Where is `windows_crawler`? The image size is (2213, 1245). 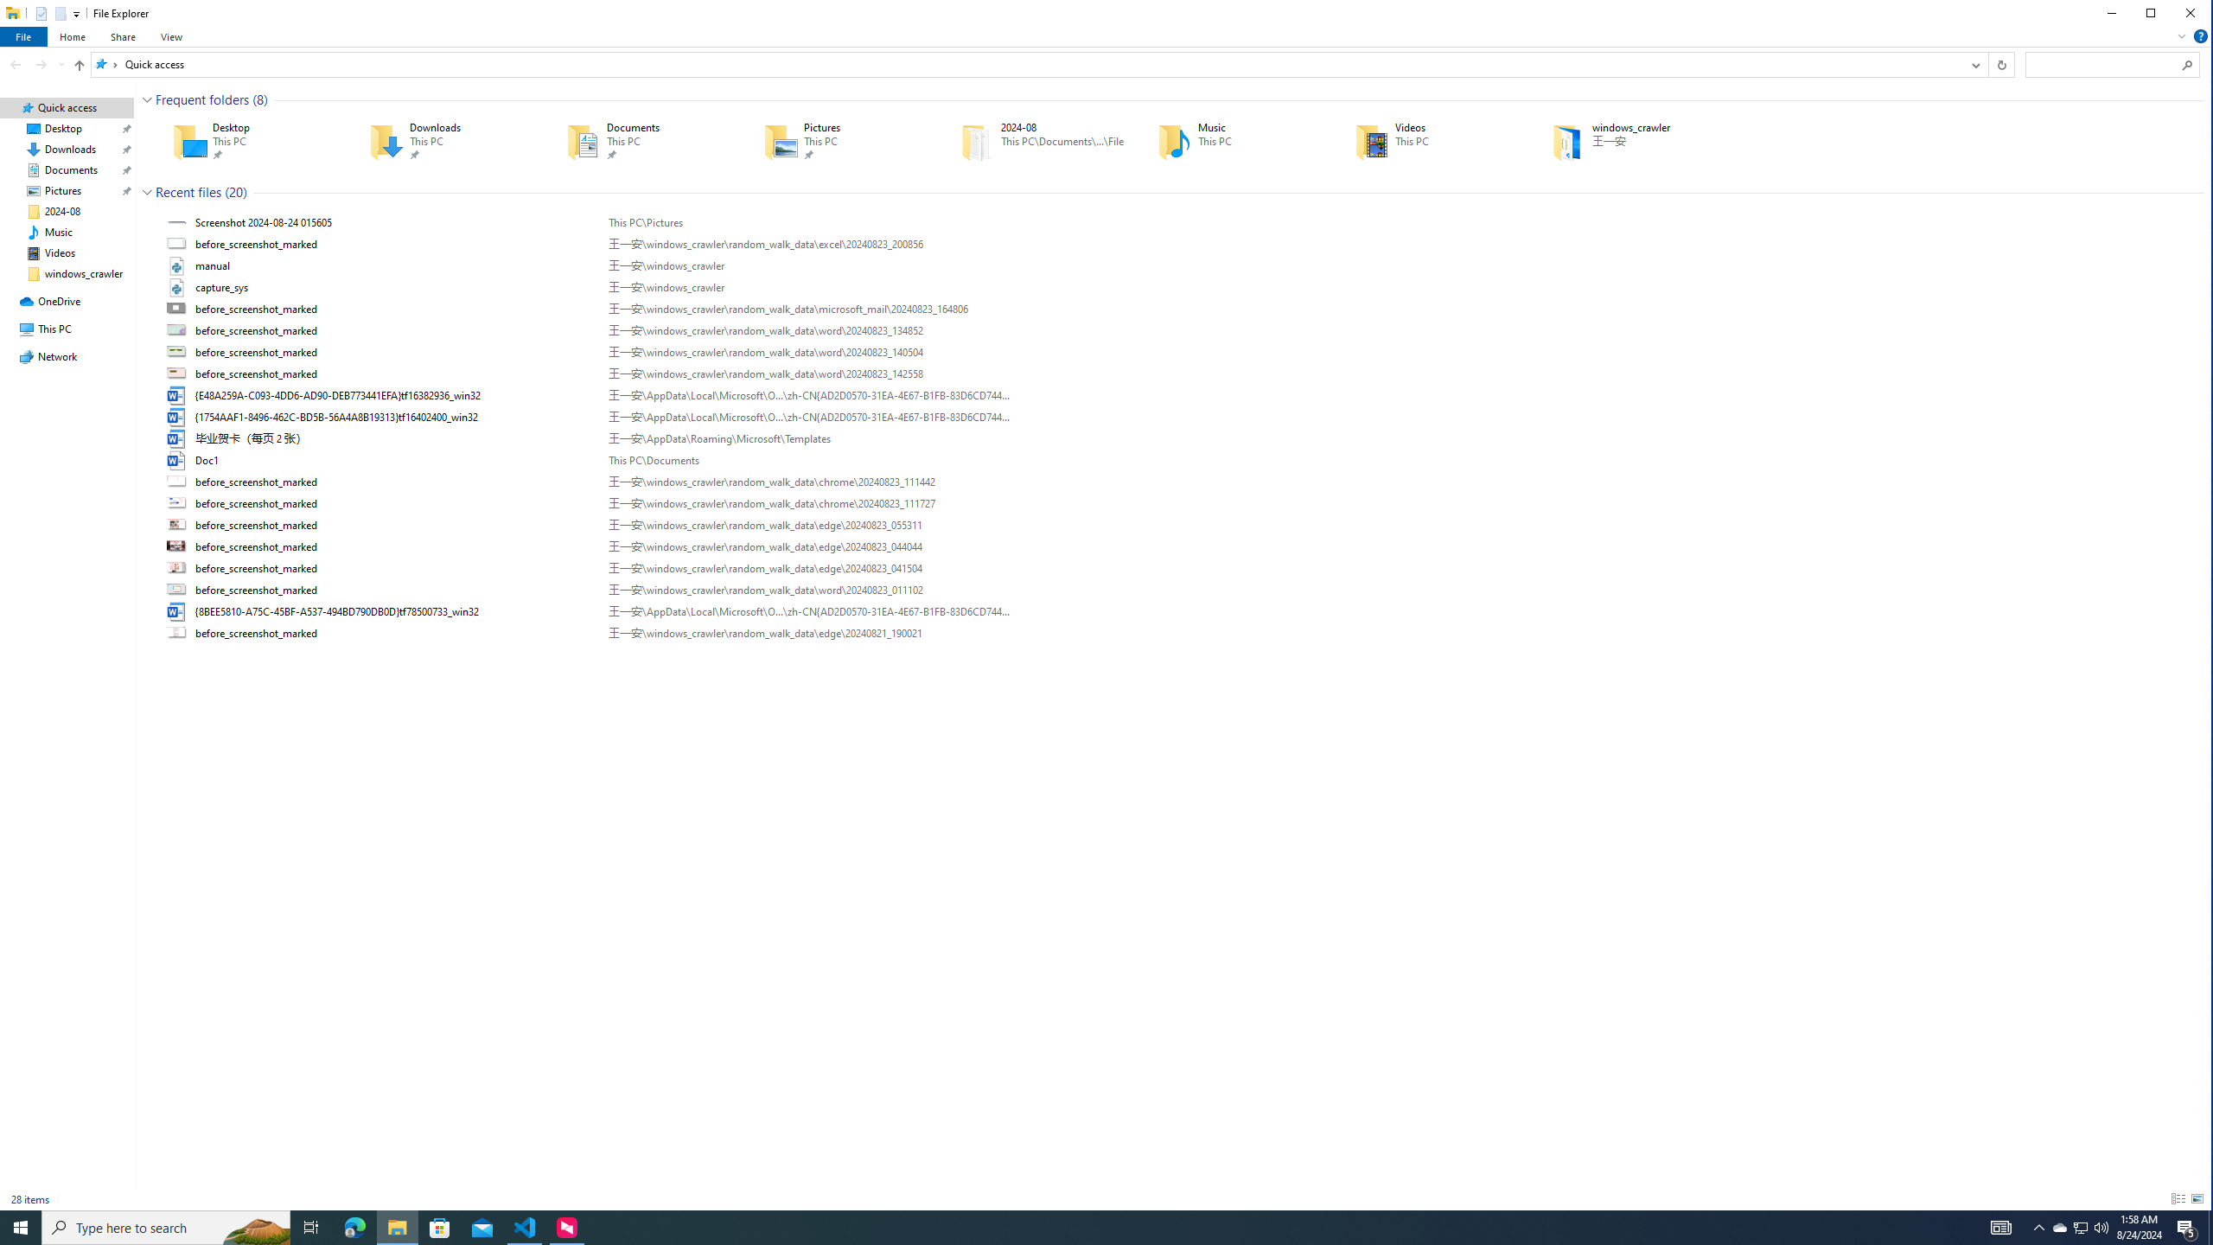 windows_crawler is located at coordinates (1626, 142).